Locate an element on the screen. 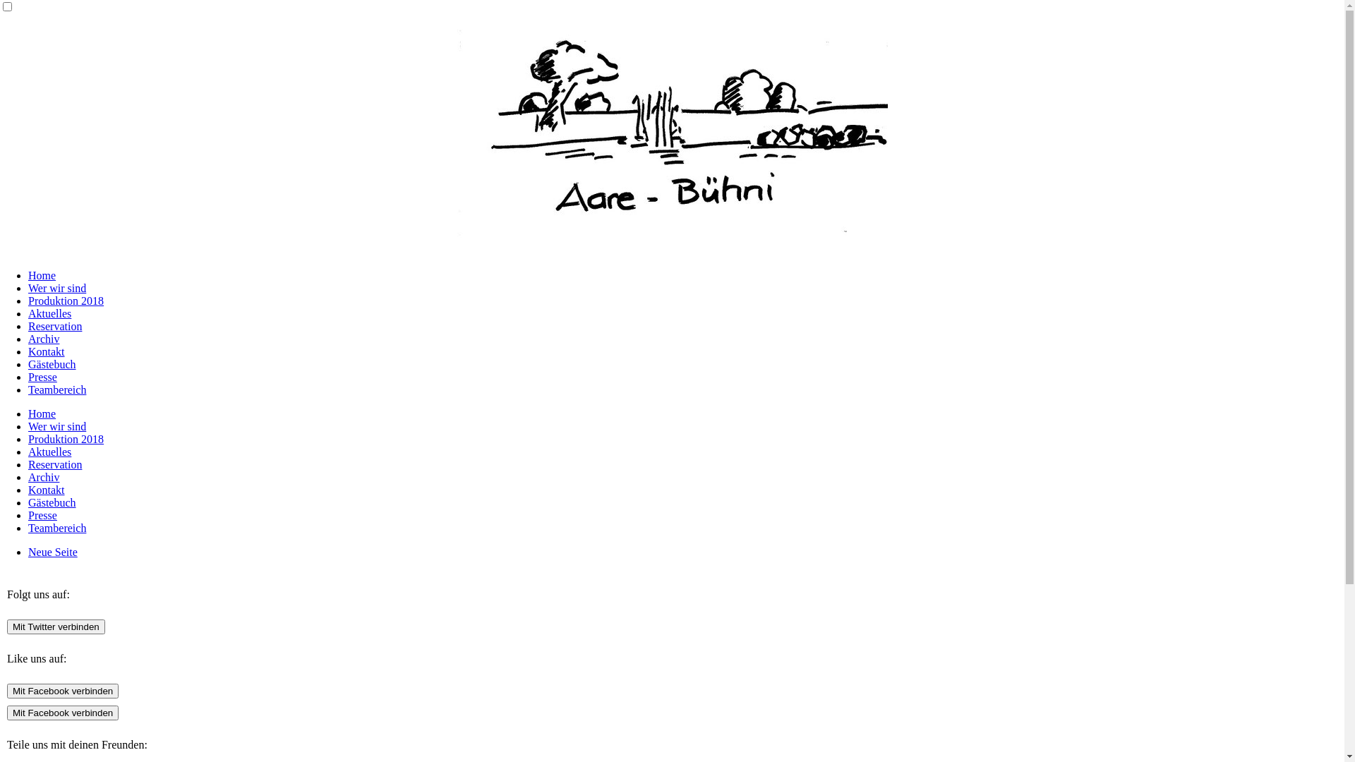 Image resolution: width=1355 pixels, height=762 pixels. Wer wir sind is located at coordinates (57, 288).